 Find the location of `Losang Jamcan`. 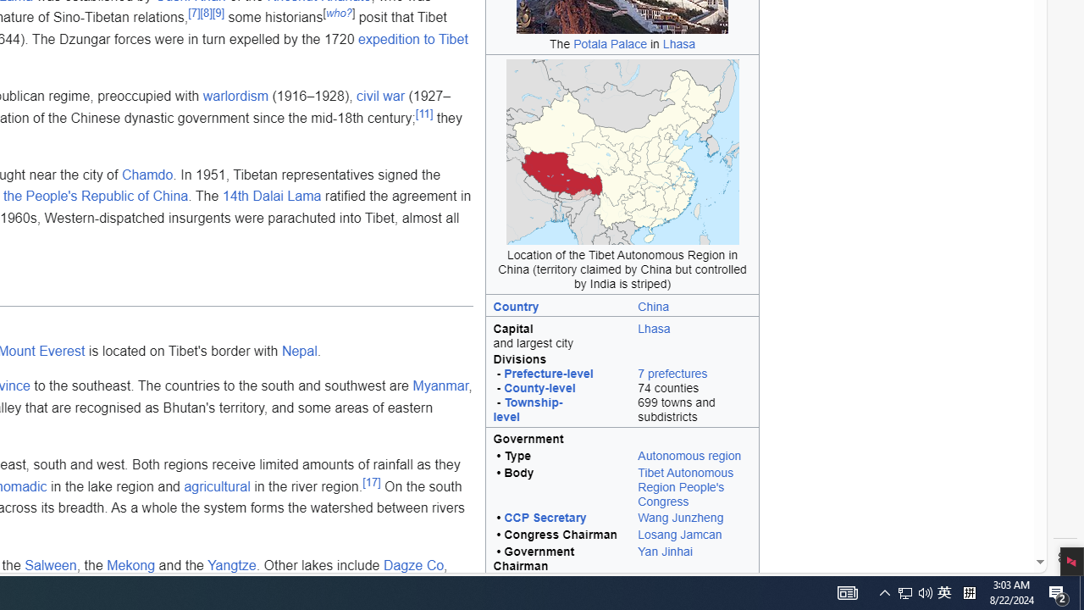

Losang Jamcan is located at coordinates (694, 535).